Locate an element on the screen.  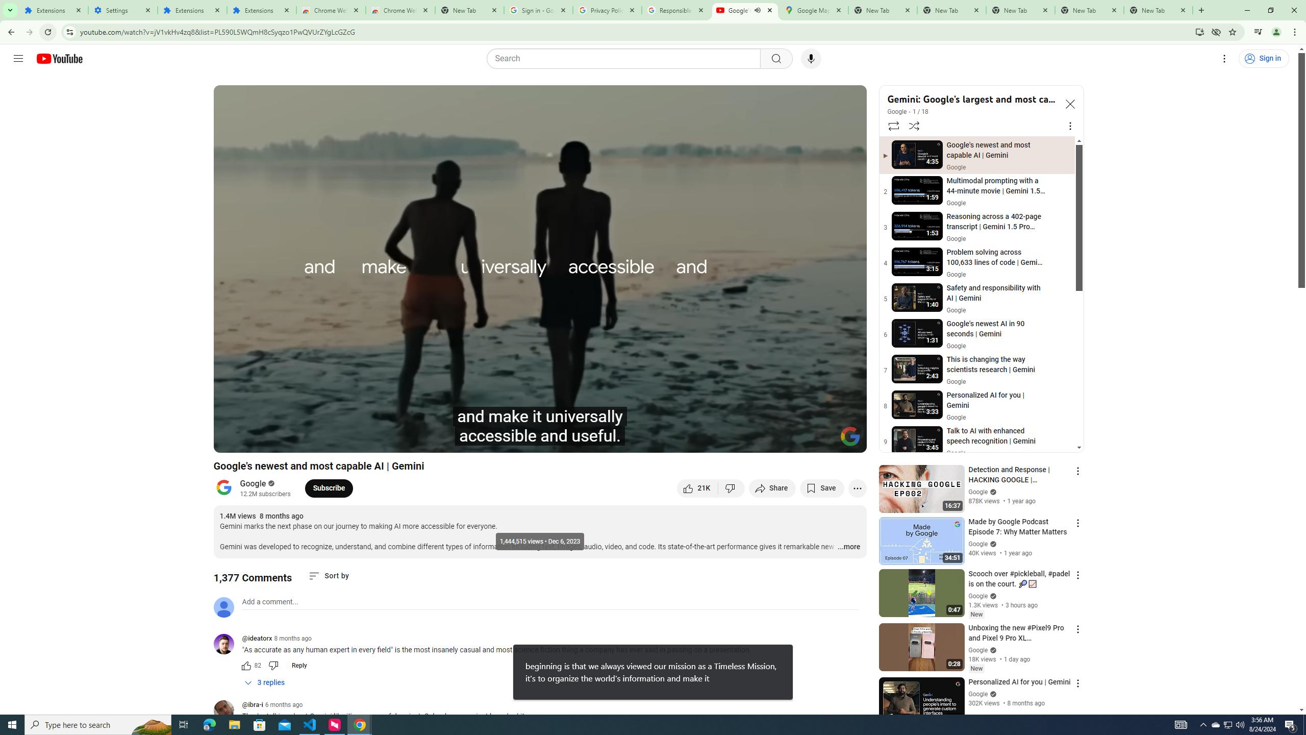
Chrome Web Store - Themes is located at coordinates (401, 10).